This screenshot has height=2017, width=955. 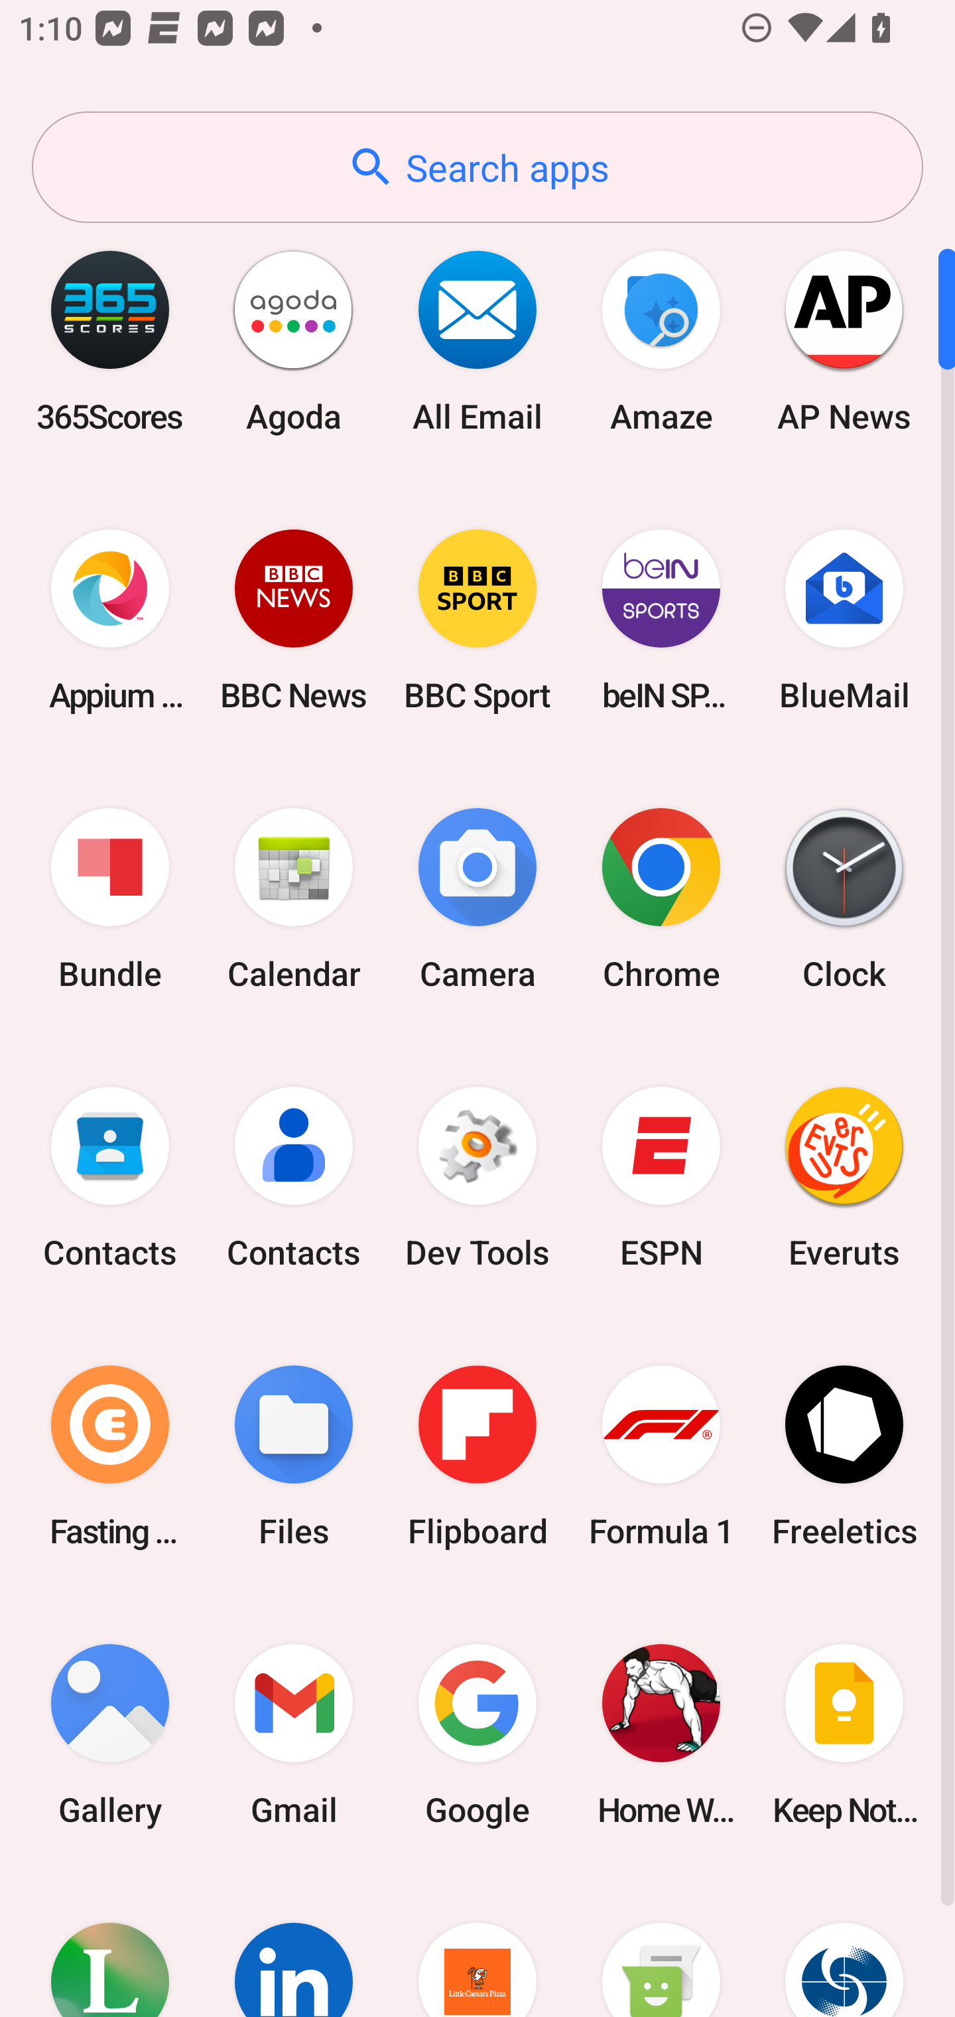 What do you see at coordinates (844, 1456) in the screenshot?
I see `Freeletics` at bounding box center [844, 1456].